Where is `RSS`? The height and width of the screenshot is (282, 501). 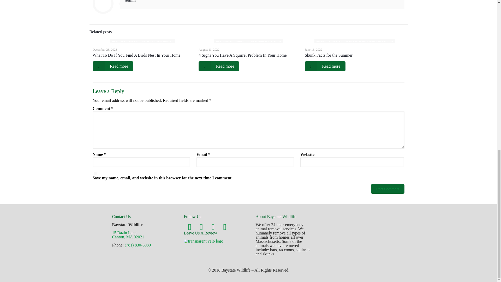 RSS is located at coordinates (225, 227).